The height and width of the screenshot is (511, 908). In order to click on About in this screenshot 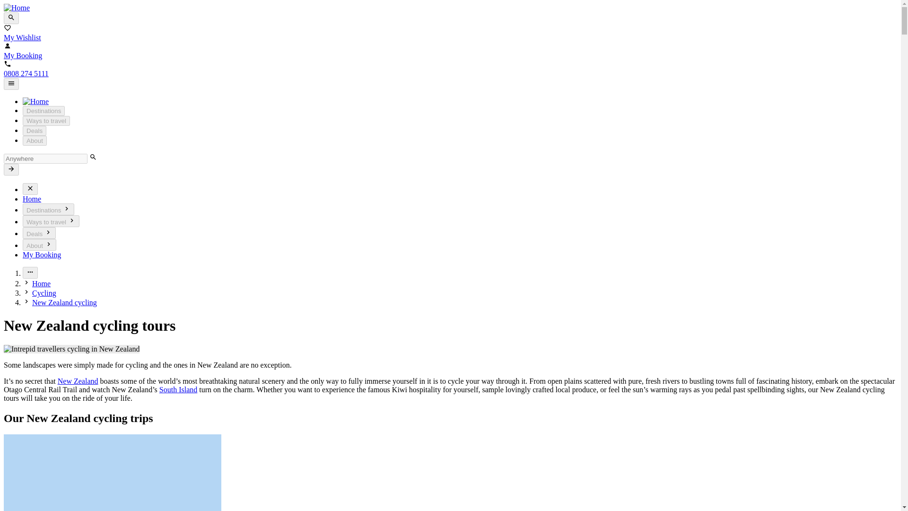, I will do `click(35, 141)`.